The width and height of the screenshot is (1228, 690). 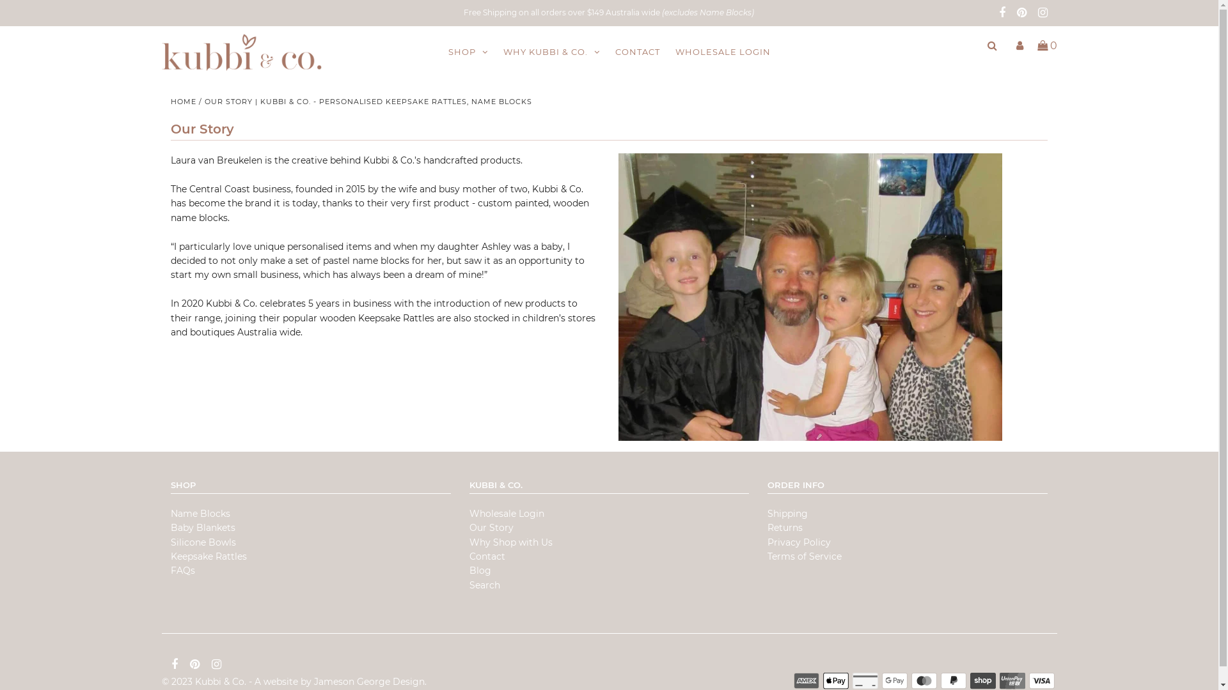 I want to click on Blog, so click(x=480, y=571).